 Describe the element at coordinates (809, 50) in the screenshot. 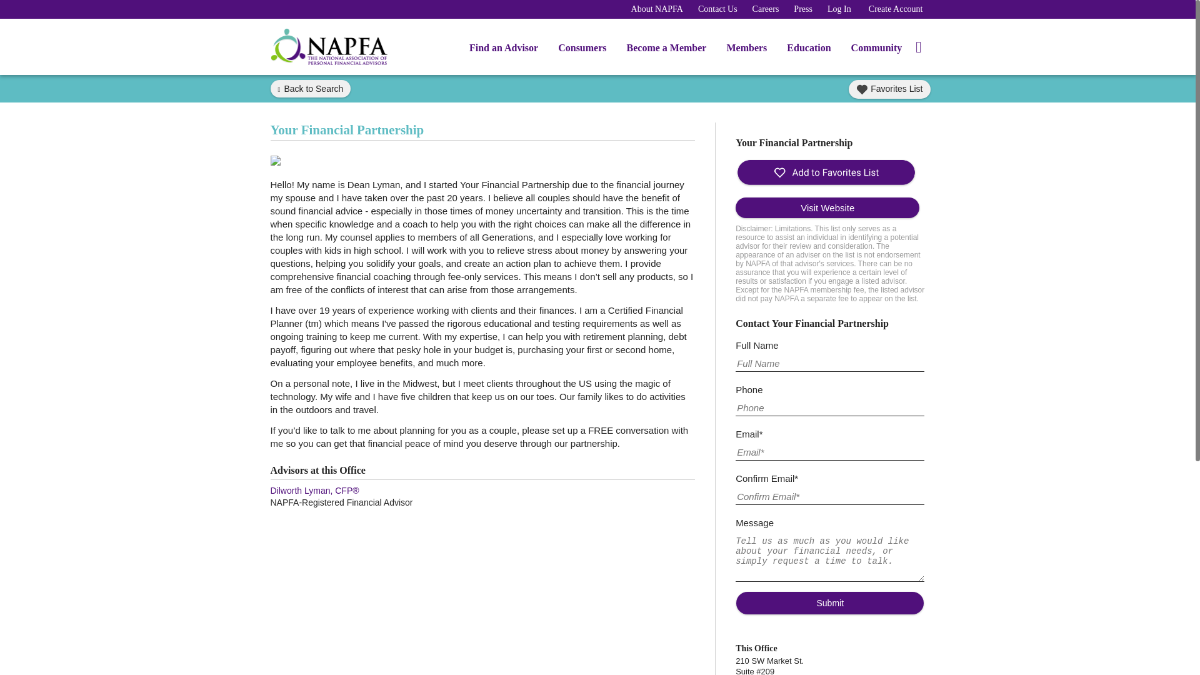

I see `Education` at that location.